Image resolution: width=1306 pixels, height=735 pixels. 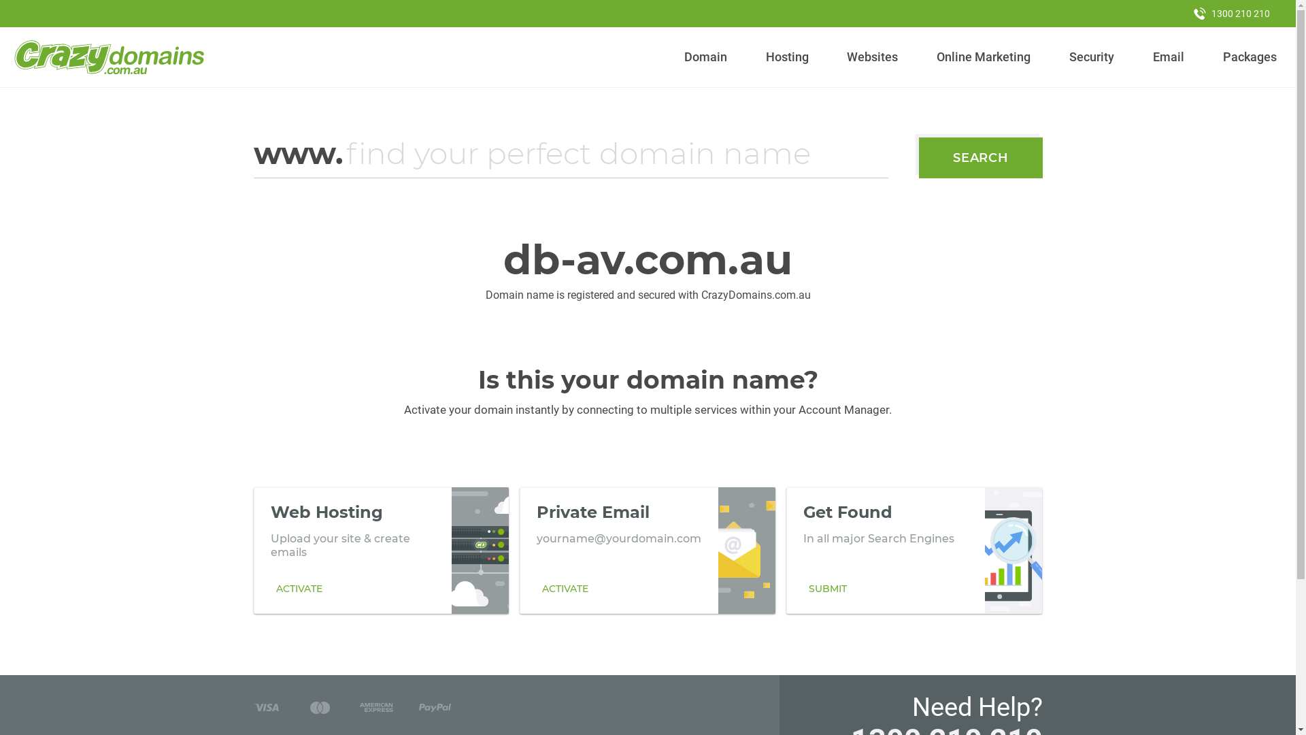 I want to click on 1300 210 210, so click(x=1232, y=14).